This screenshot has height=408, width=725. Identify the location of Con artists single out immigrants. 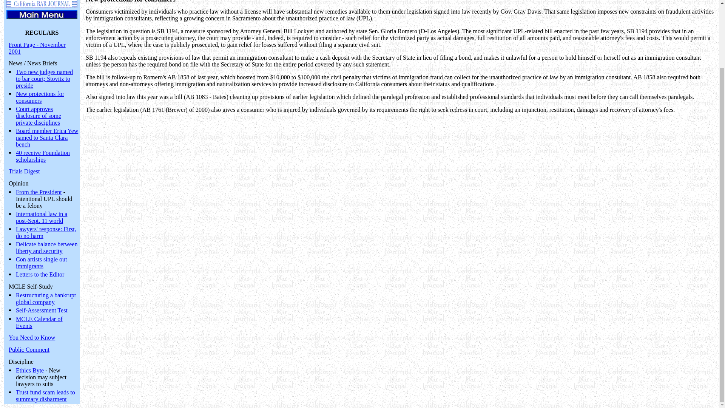
(42, 263).